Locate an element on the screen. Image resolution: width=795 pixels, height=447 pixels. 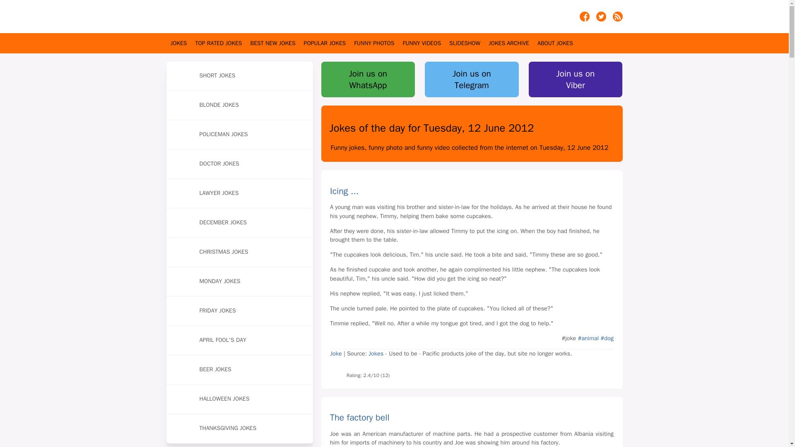
Jokes Of The Day is located at coordinates (206, 17).